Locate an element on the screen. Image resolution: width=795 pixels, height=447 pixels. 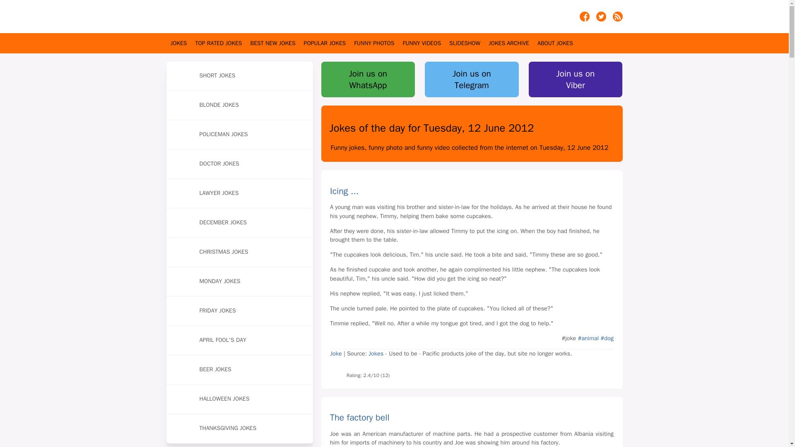
Jokes Of The Day is located at coordinates (206, 17).